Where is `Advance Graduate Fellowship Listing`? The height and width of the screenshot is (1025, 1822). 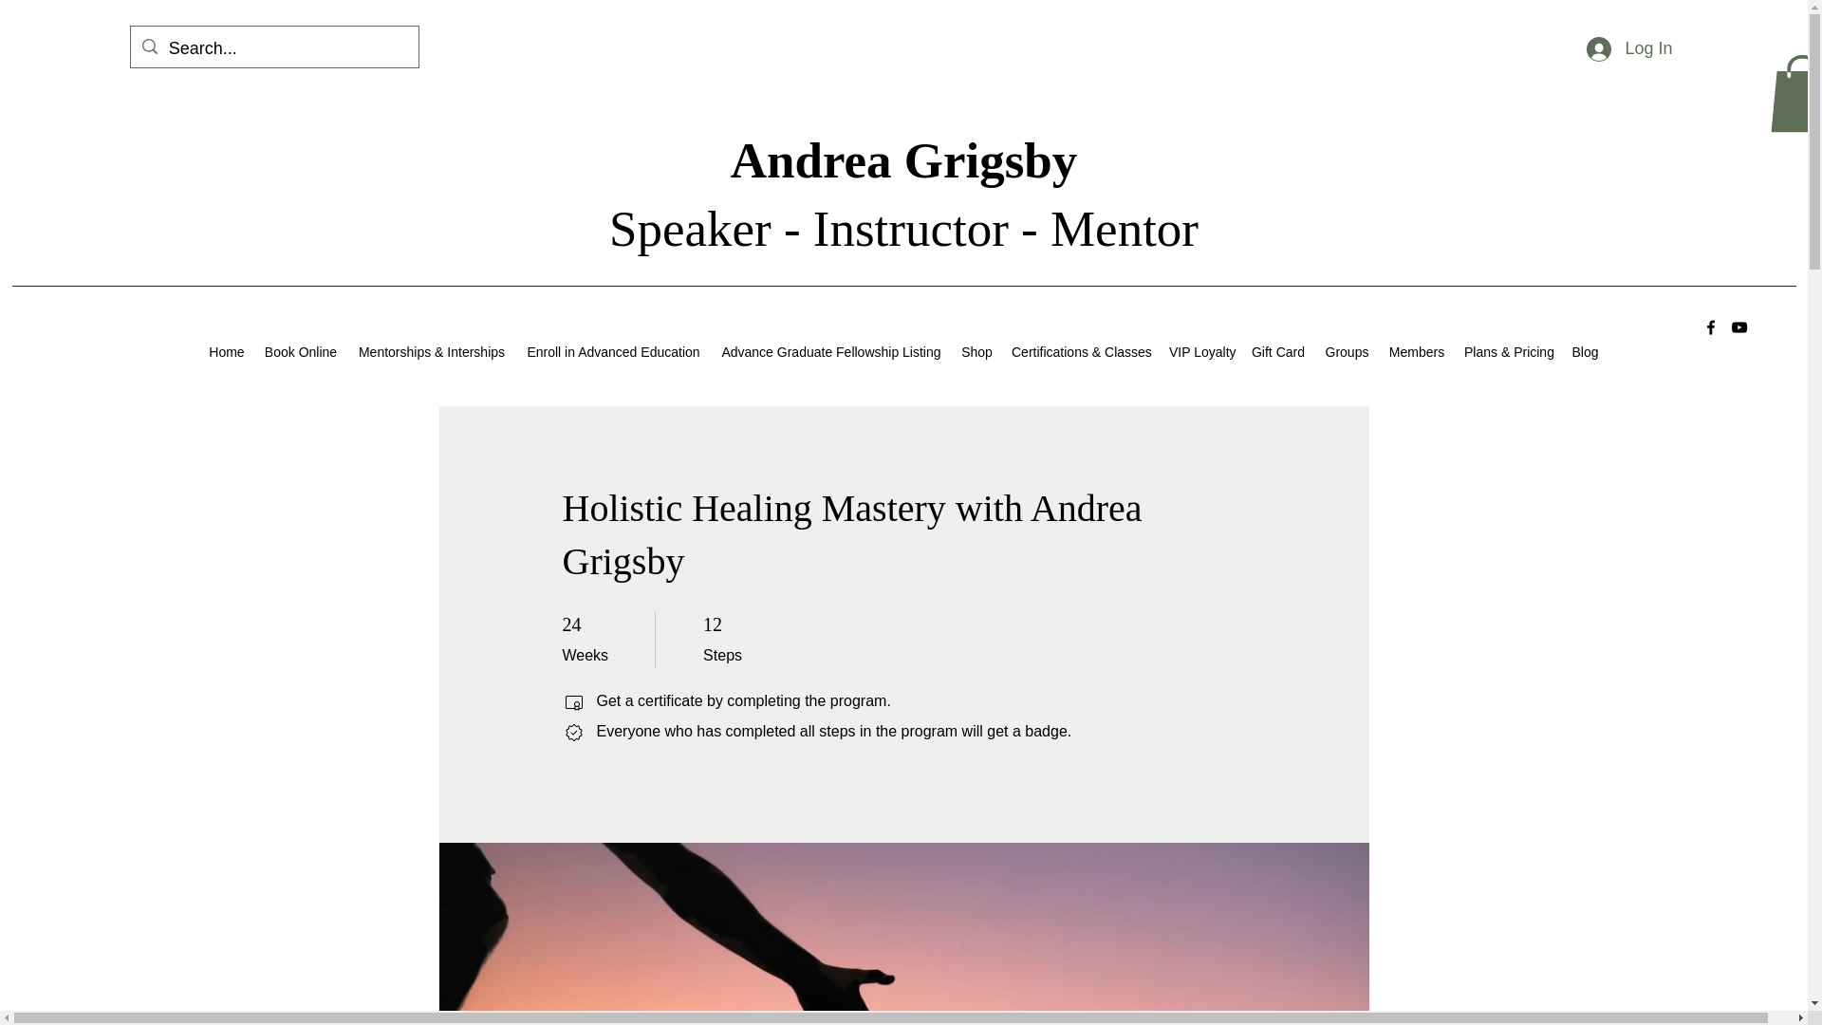
Advance Graduate Fellowship Listing is located at coordinates (830, 351).